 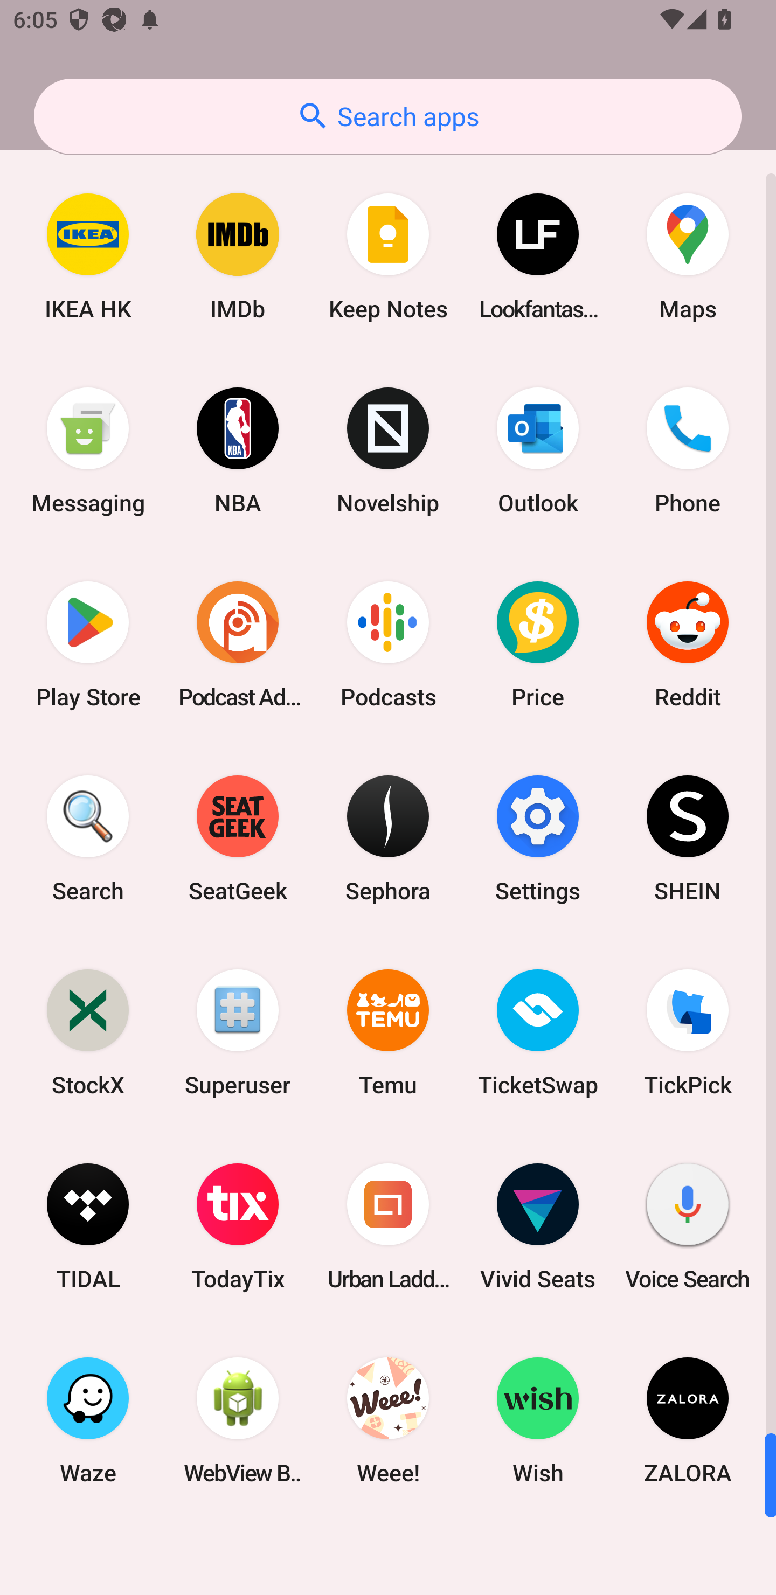 I want to click on Lookfantastic, so click(x=538, y=256).